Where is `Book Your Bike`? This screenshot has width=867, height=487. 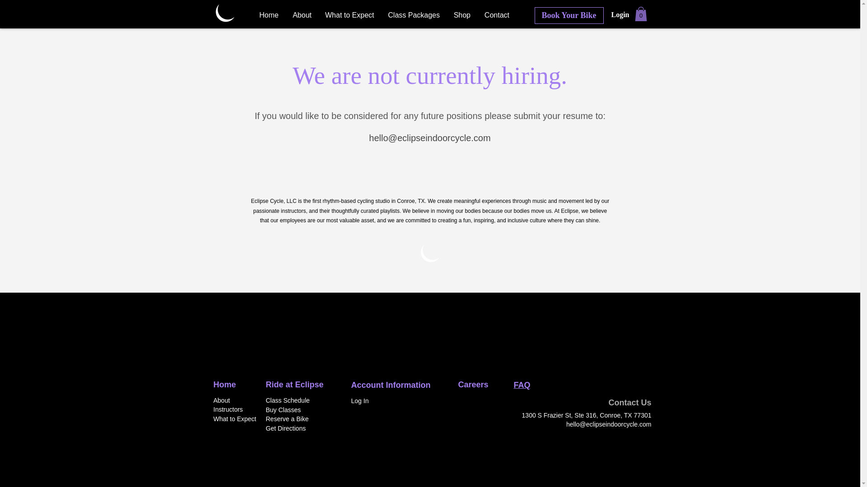 Book Your Bike is located at coordinates (569, 15).